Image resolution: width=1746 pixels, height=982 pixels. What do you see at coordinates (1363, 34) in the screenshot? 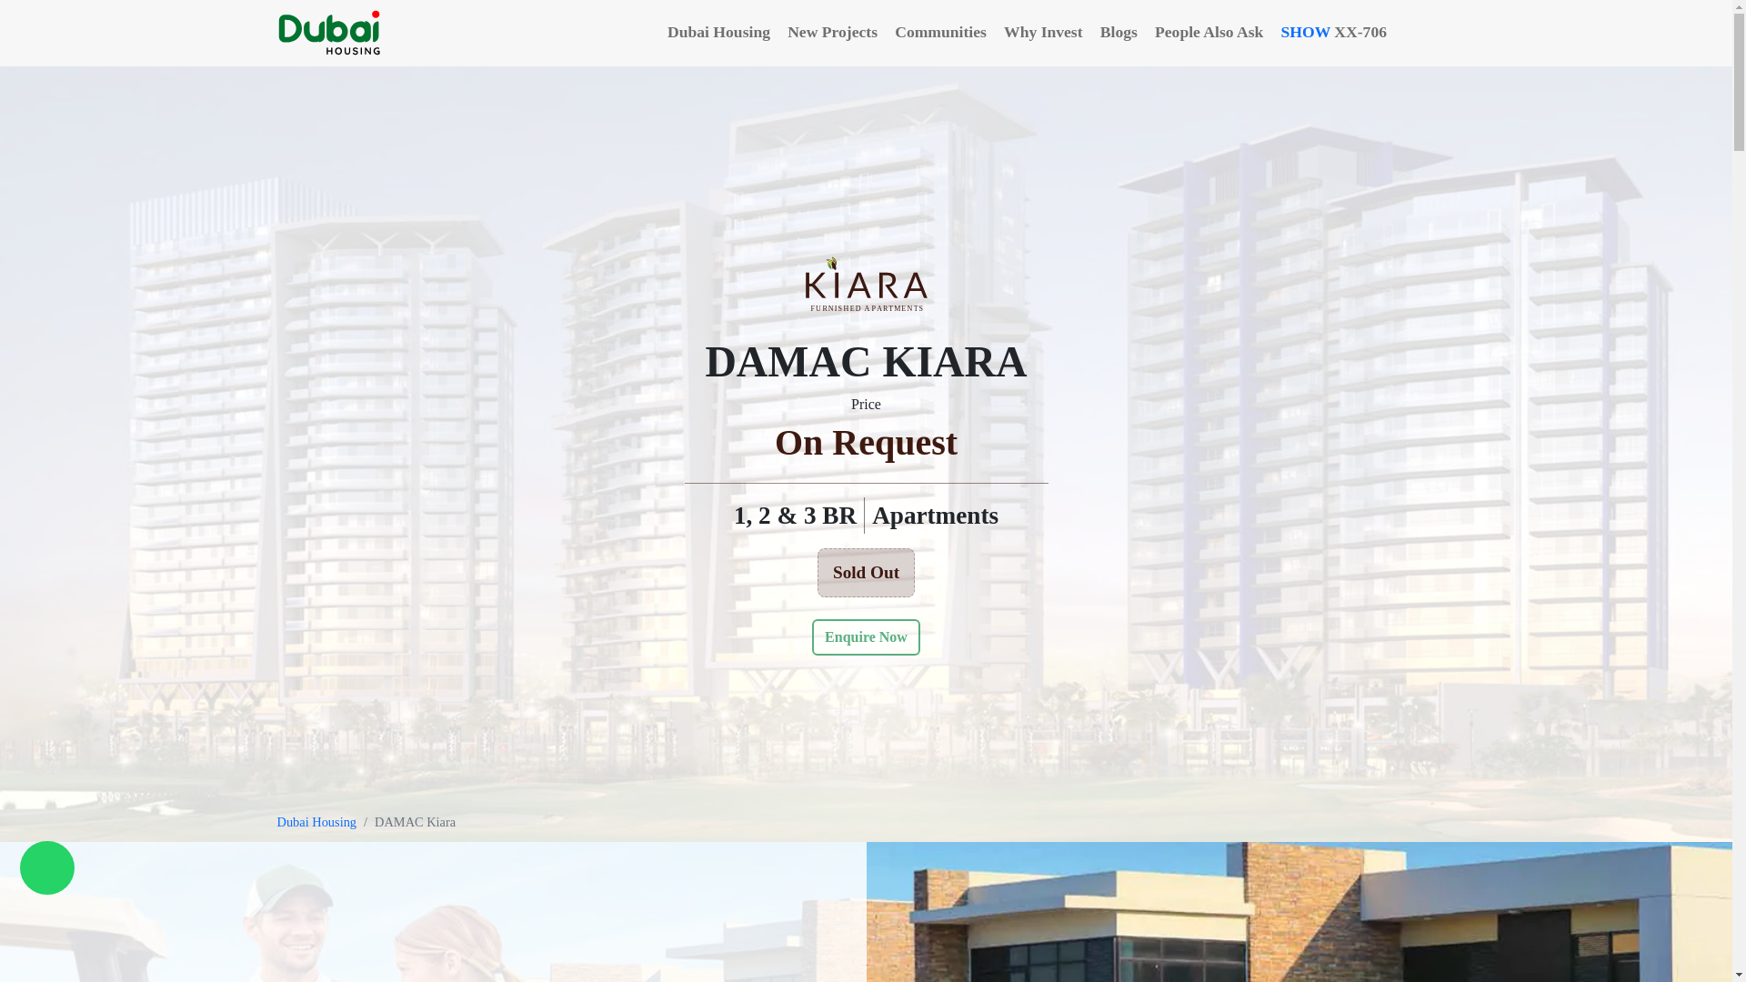
I see `SHOW XX-706` at bounding box center [1363, 34].